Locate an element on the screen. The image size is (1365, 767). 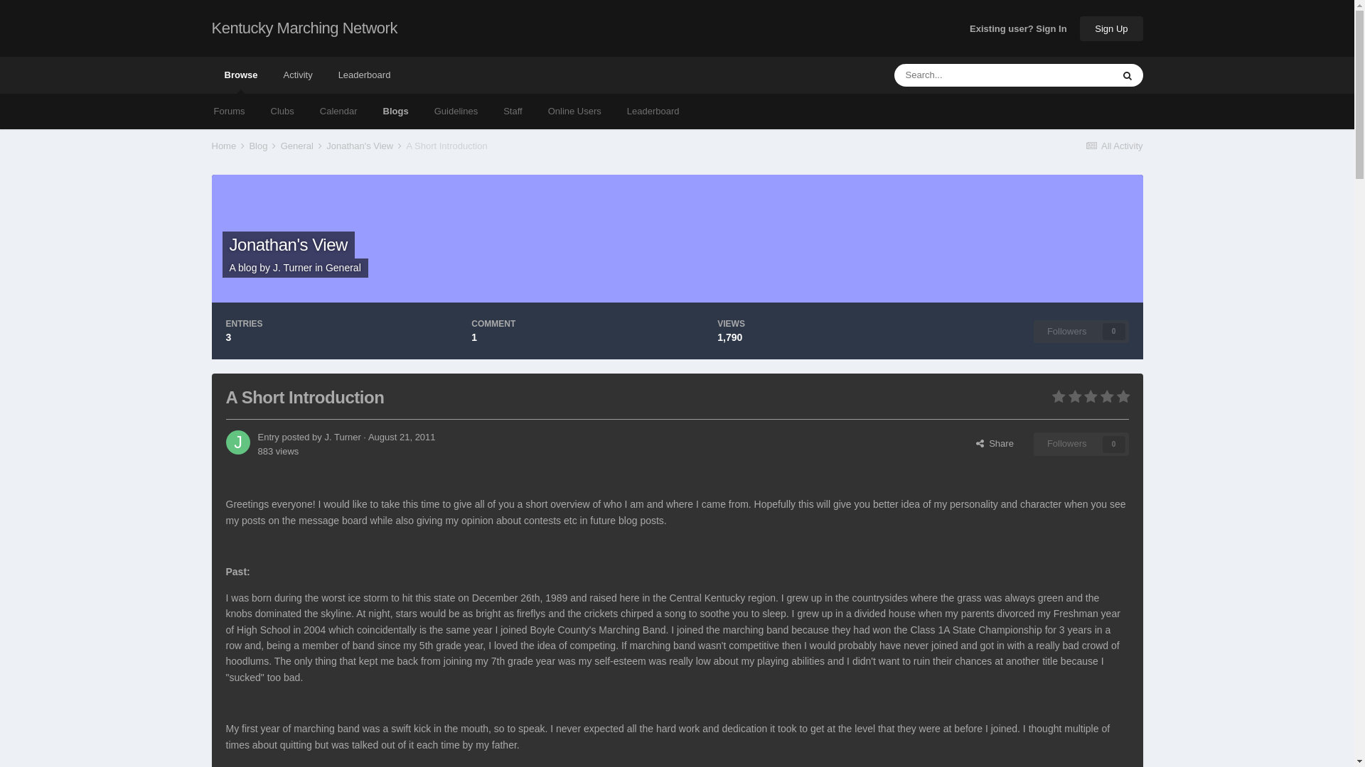
Go to the blog Jonathan's View is located at coordinates (287, 244).